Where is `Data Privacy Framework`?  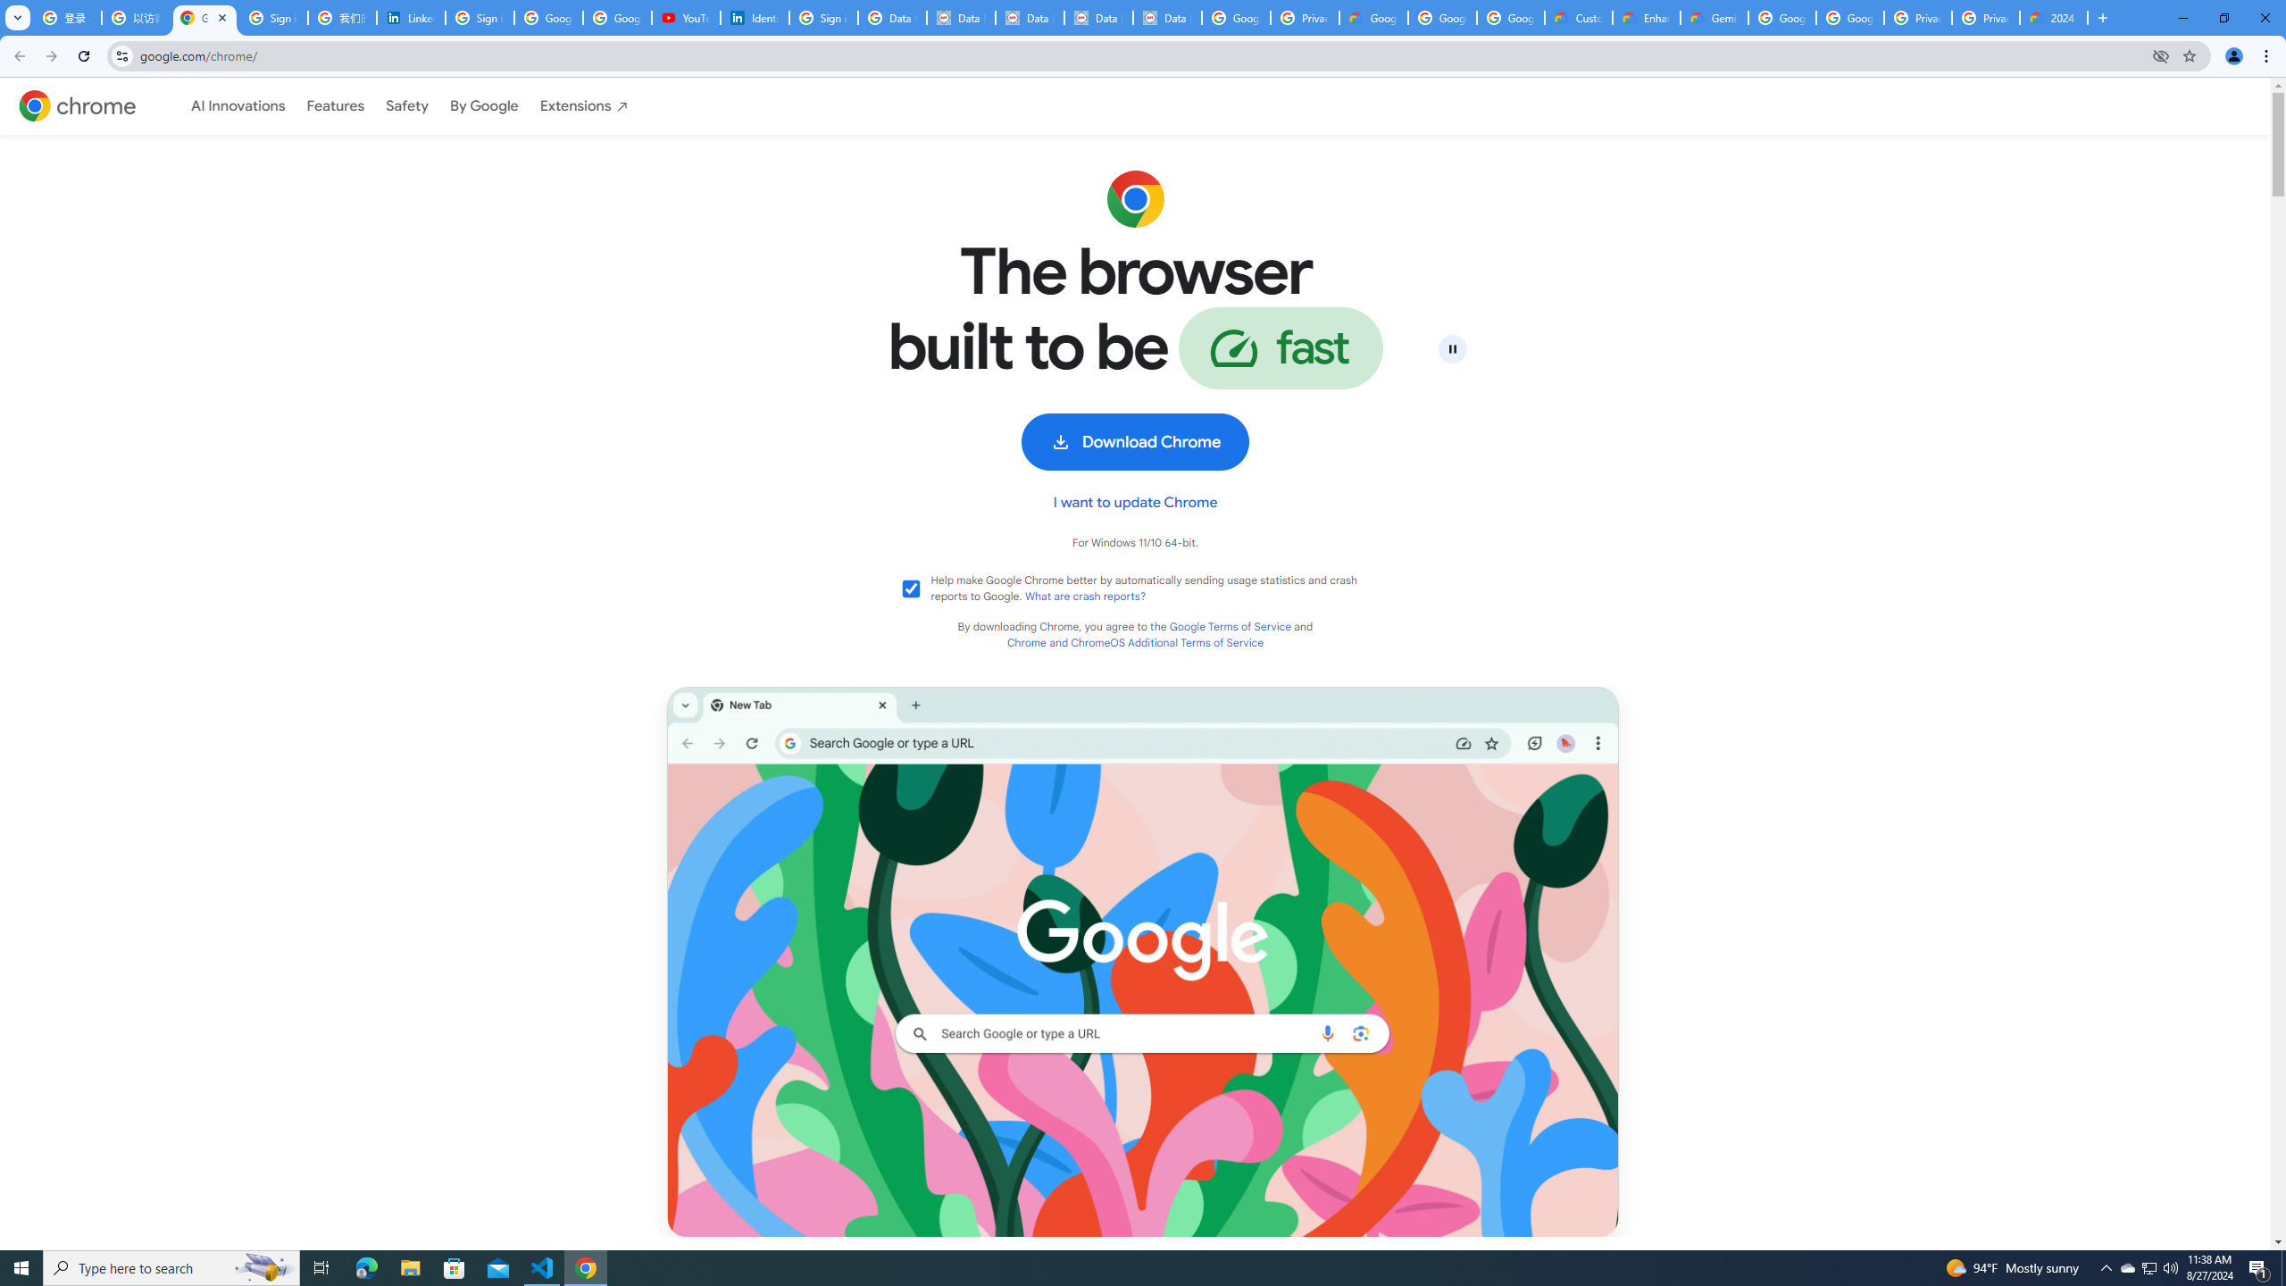
Data Privacy Framework is located at coordinates (1029, 18).